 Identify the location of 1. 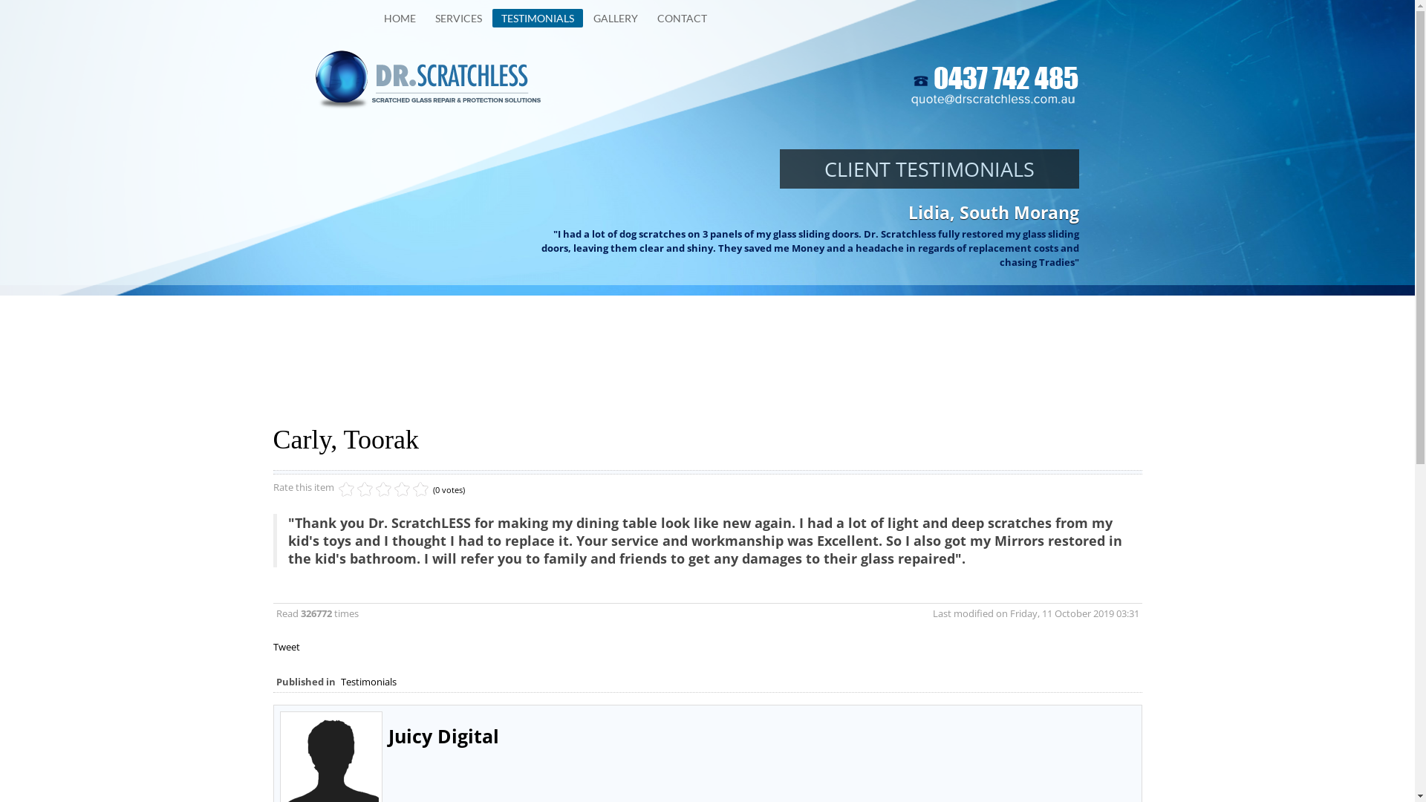
(346, 490).